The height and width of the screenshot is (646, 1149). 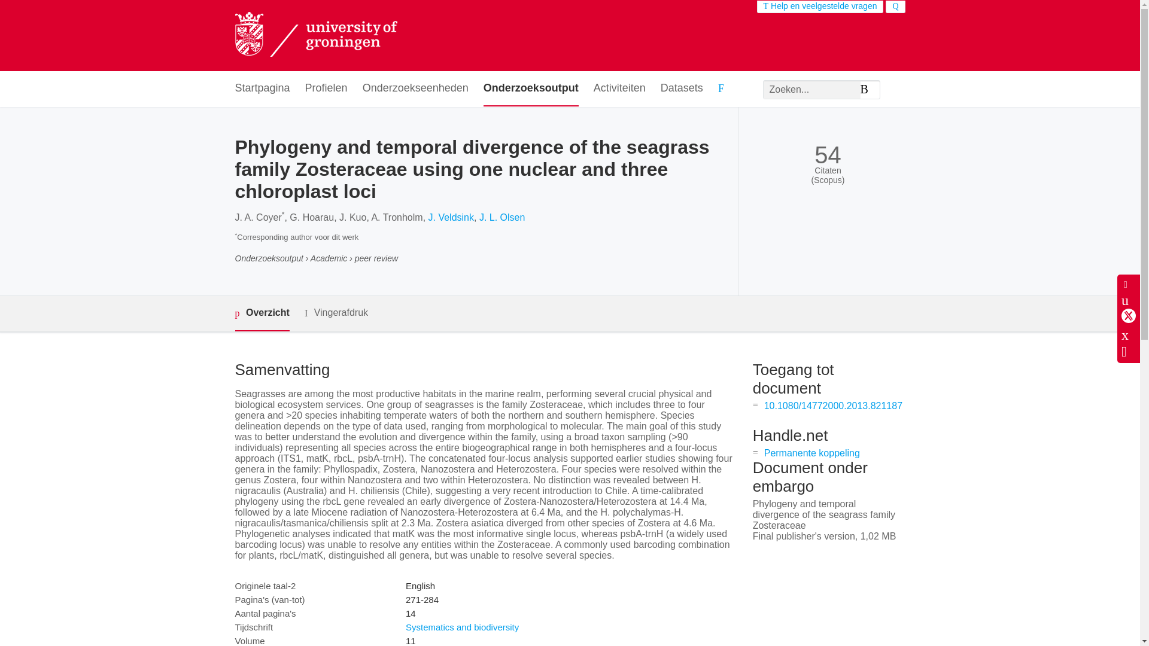 I want to click on Vingerafdruk, so click(x=336, y=312).